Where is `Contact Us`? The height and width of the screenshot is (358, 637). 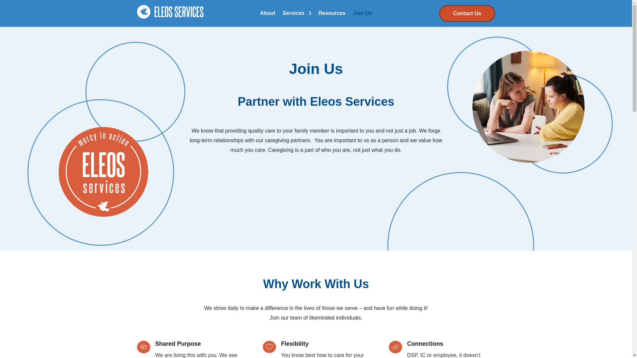
Contact Us is located at coordinates (467, 13).